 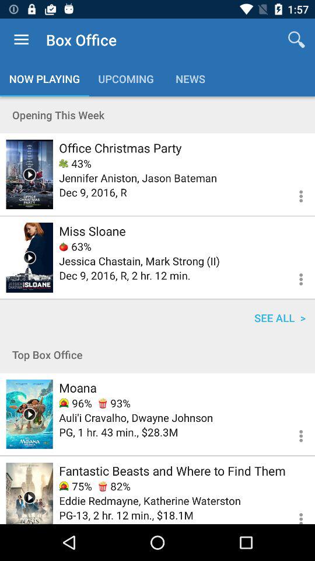 I want to click on flip to fantastic beasts and item, so click(x=172, y=470).